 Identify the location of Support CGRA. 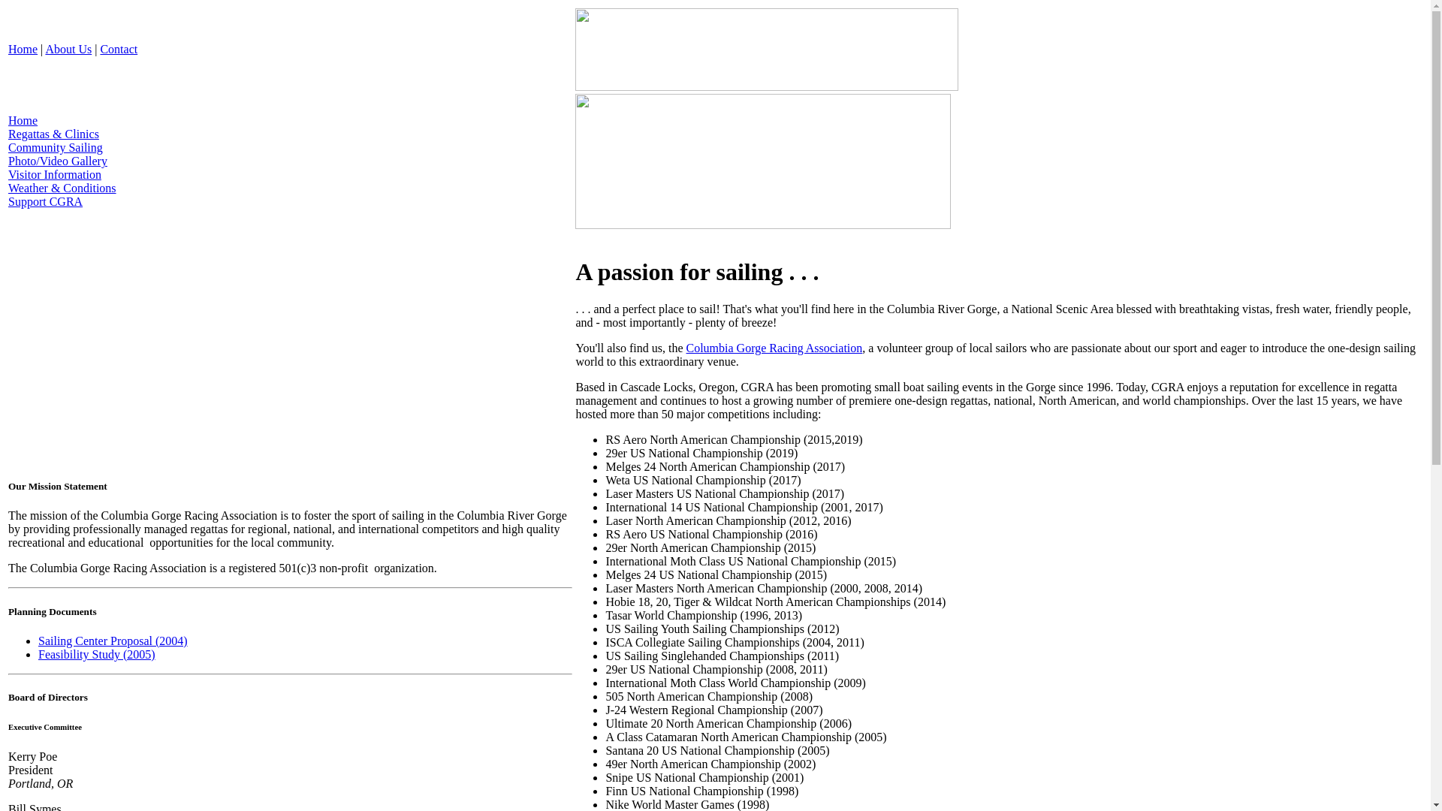
(45, 201).